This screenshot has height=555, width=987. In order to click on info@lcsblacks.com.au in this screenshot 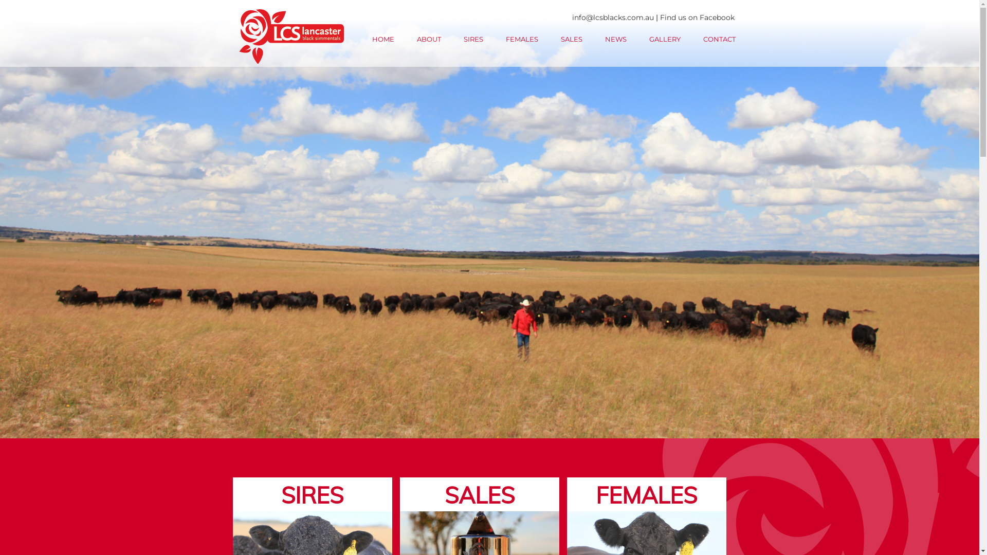, I will do `click(613, 17)`.